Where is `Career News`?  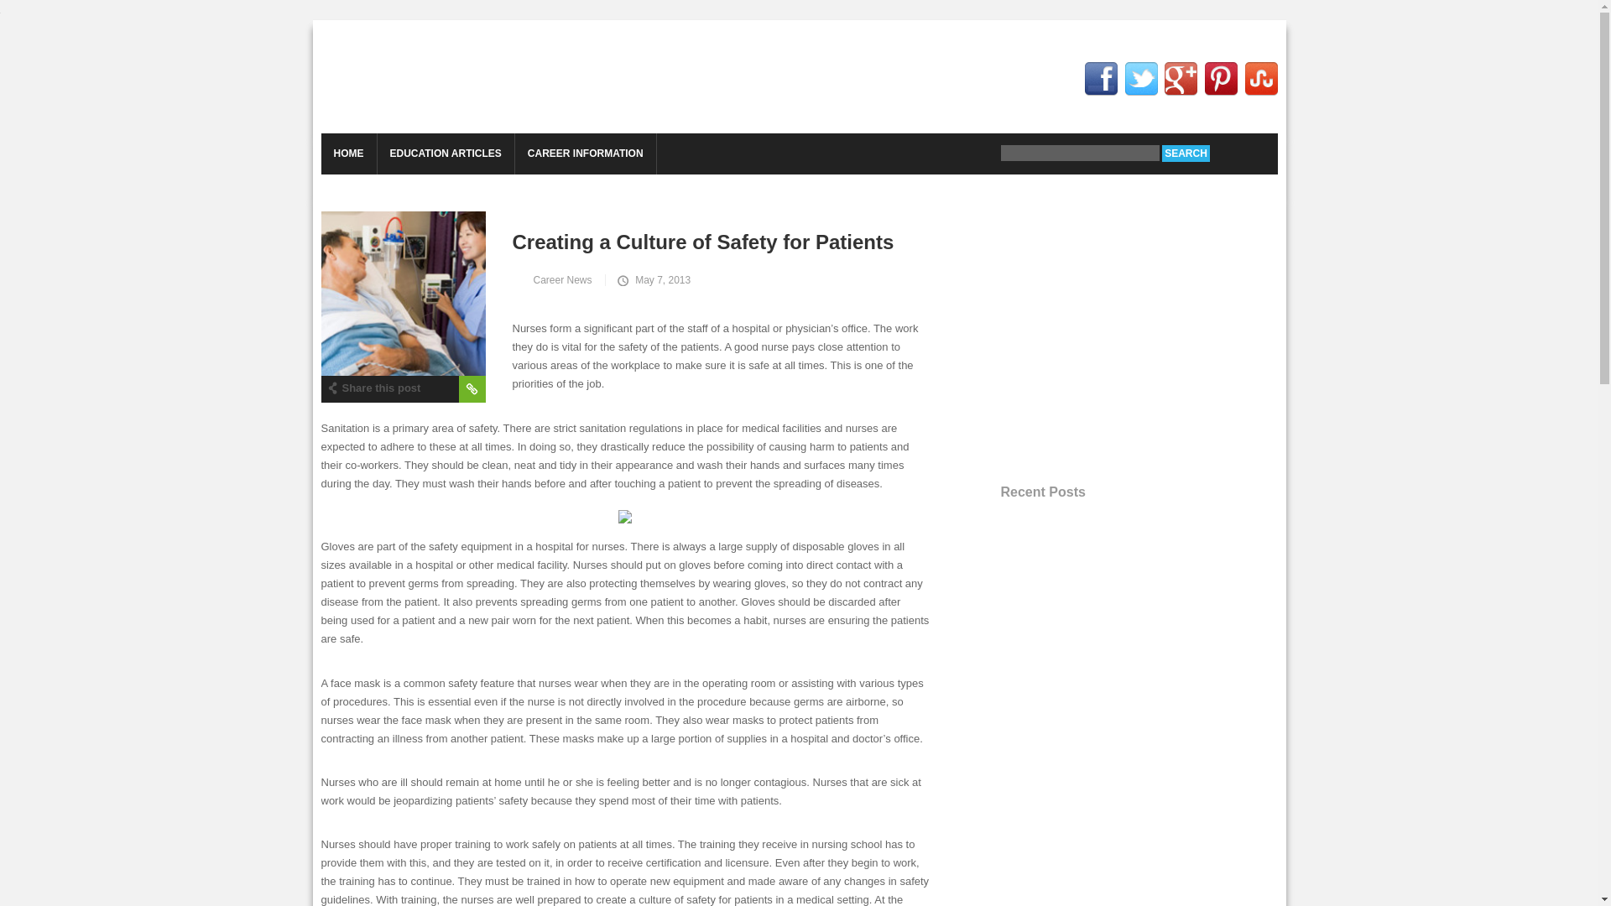 Career News is located at coordinates (559, 280).